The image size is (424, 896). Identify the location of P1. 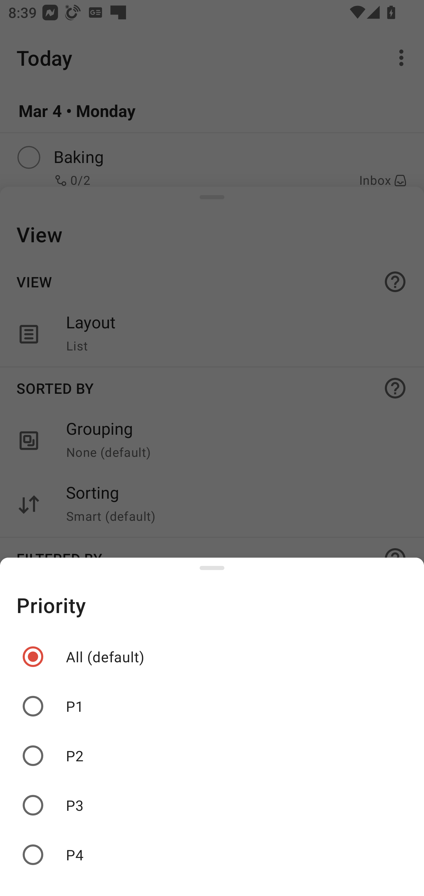
(212, 706).